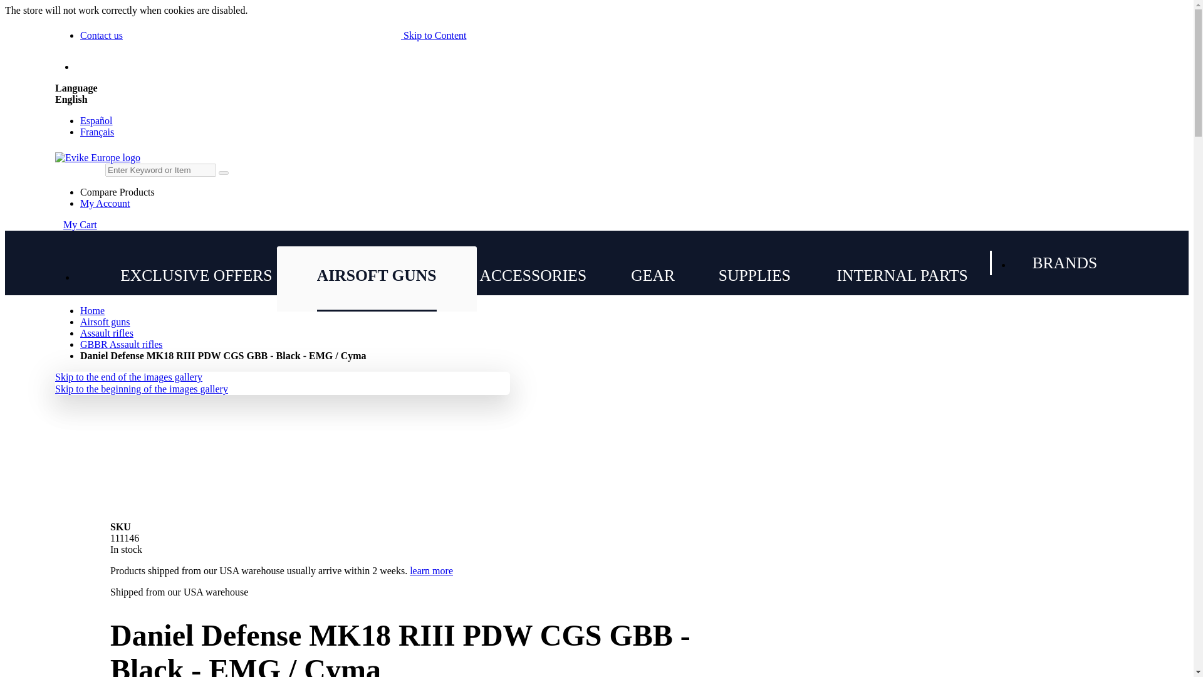 This screenshot has height=677, width=1203. I want to click on Skip to the end of the images gallery, so click(128, 377).